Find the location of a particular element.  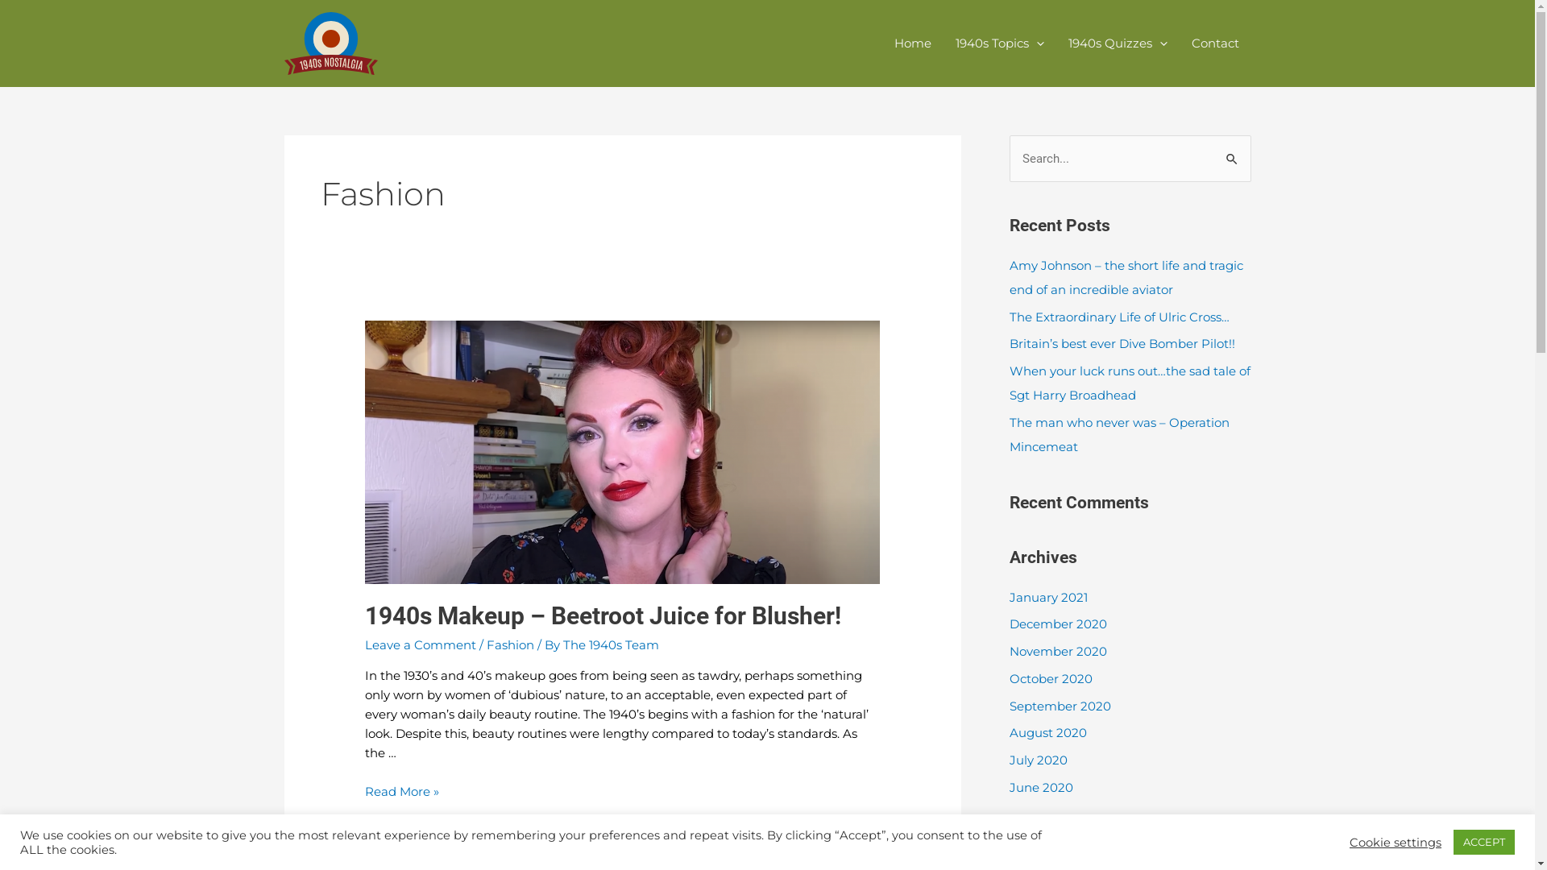

Contact is located at coordinates (1215, 43).